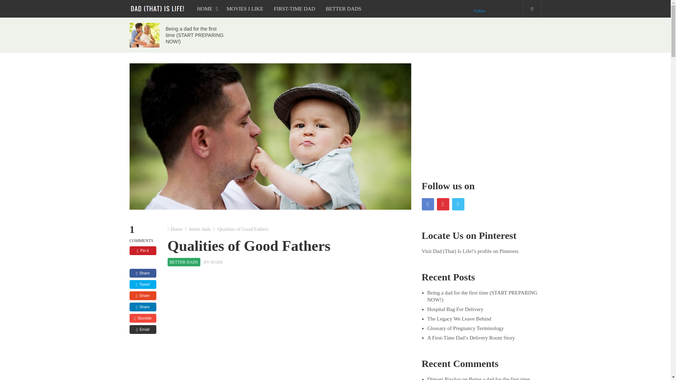 The height and width of the screenshot is (380, 676). Describe the element at coordinates (294, 8) in the screenshot. I see `FIRST-TIME DAD` at that location.